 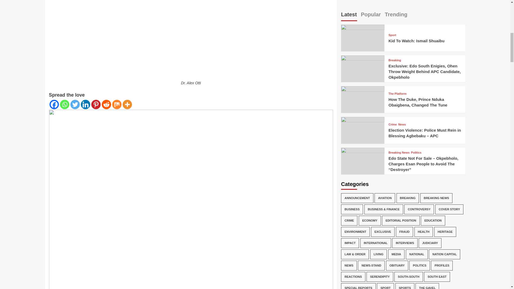 I want to click on Reddit, so click(x=106, y=104).